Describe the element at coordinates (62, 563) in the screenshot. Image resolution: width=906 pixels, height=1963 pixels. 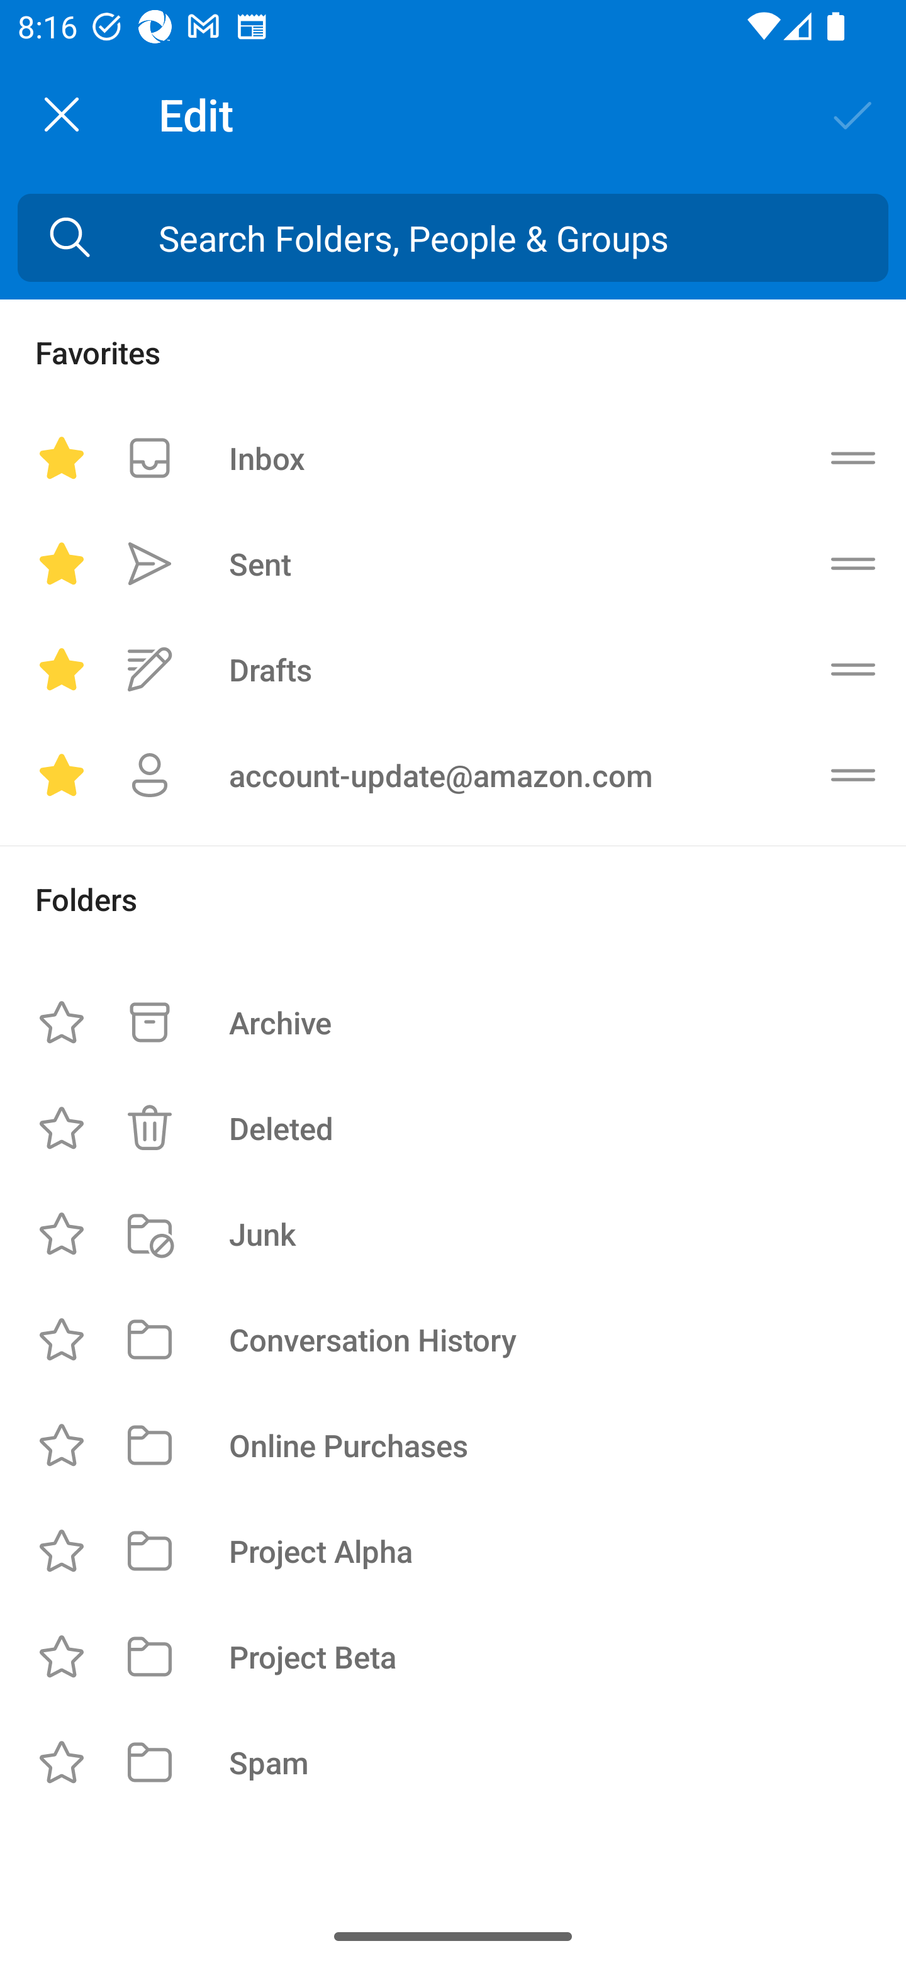
I see `Remove Sent from favorite` at that location.